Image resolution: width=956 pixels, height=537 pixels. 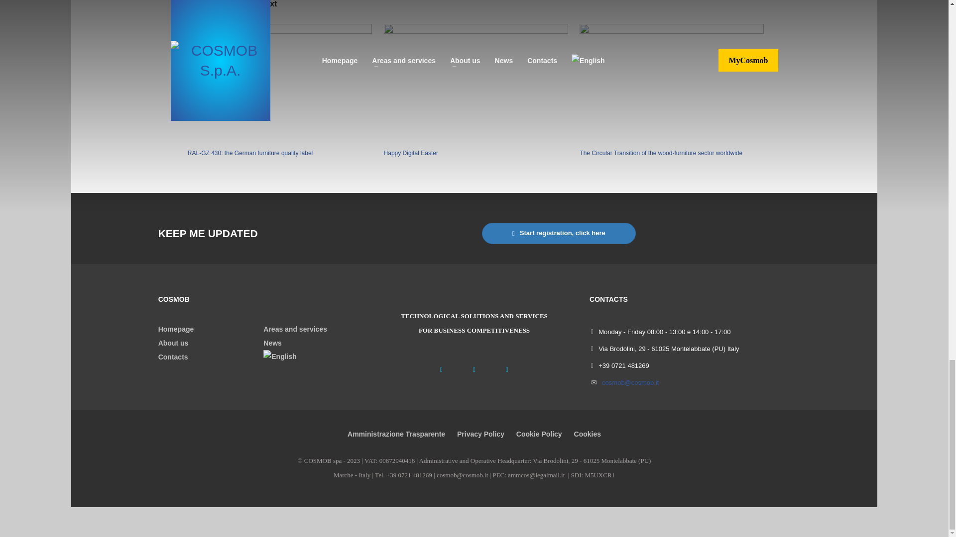 What do you see at coordinates (476, 84) in the screenshot?
I see `WhatsApp Image 2021-04-01 at 13.06.37` at bounding box center [476, 84].